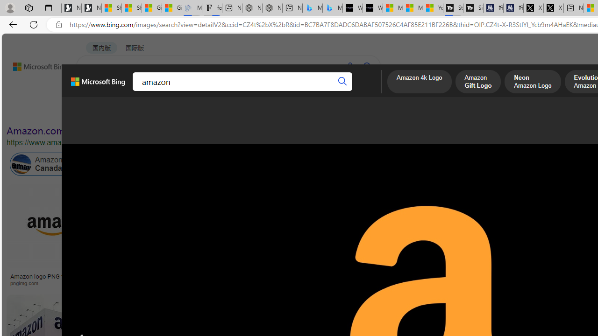 This screenshot has width=598, height=336. What do you see at coordinates (349, 66) in the screenshot?
I see `Search using voice` at bounding box center [349, 66].